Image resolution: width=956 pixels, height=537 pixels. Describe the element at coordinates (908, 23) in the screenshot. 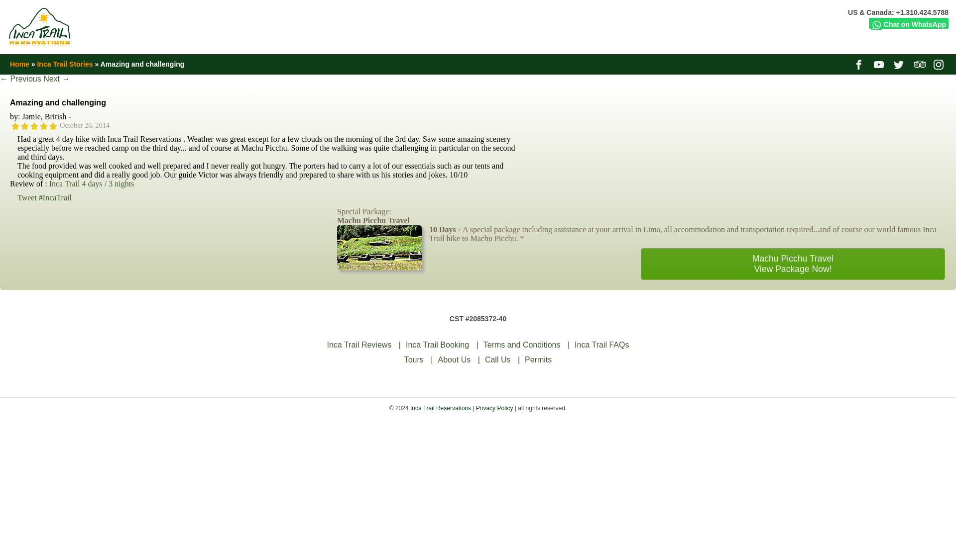

I see `Chat on WhatsApp` at that location.